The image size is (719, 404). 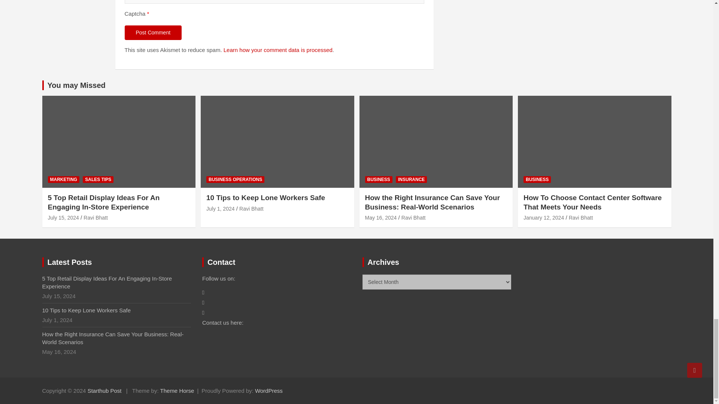 I want to click on WordPress, so click(x=269, y=391).